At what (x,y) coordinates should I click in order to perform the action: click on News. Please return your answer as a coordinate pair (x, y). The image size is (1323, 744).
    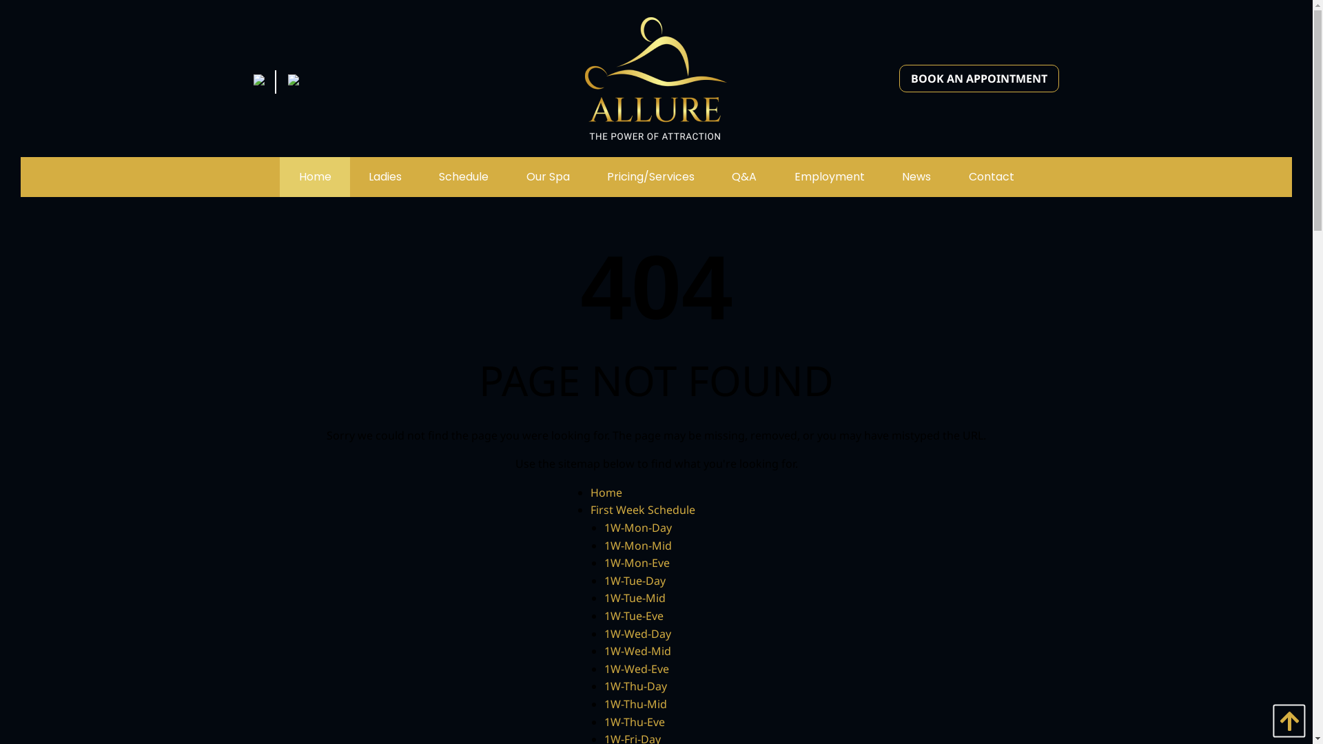
    Looking at the image, I should click on (916, 177).